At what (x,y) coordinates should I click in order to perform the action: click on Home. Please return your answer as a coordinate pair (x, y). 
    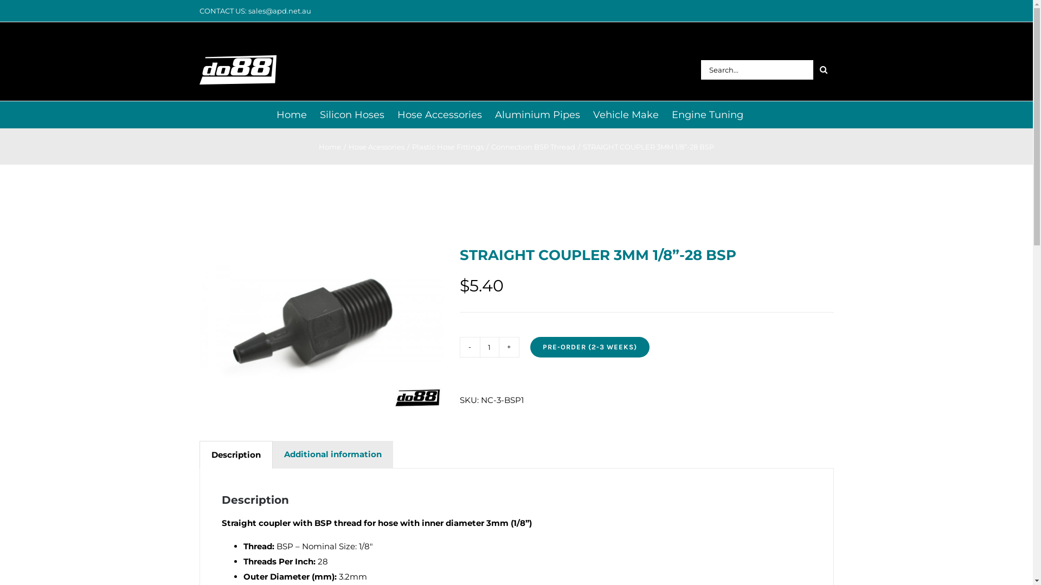
    Looking at the image, I should click on (330, 147).